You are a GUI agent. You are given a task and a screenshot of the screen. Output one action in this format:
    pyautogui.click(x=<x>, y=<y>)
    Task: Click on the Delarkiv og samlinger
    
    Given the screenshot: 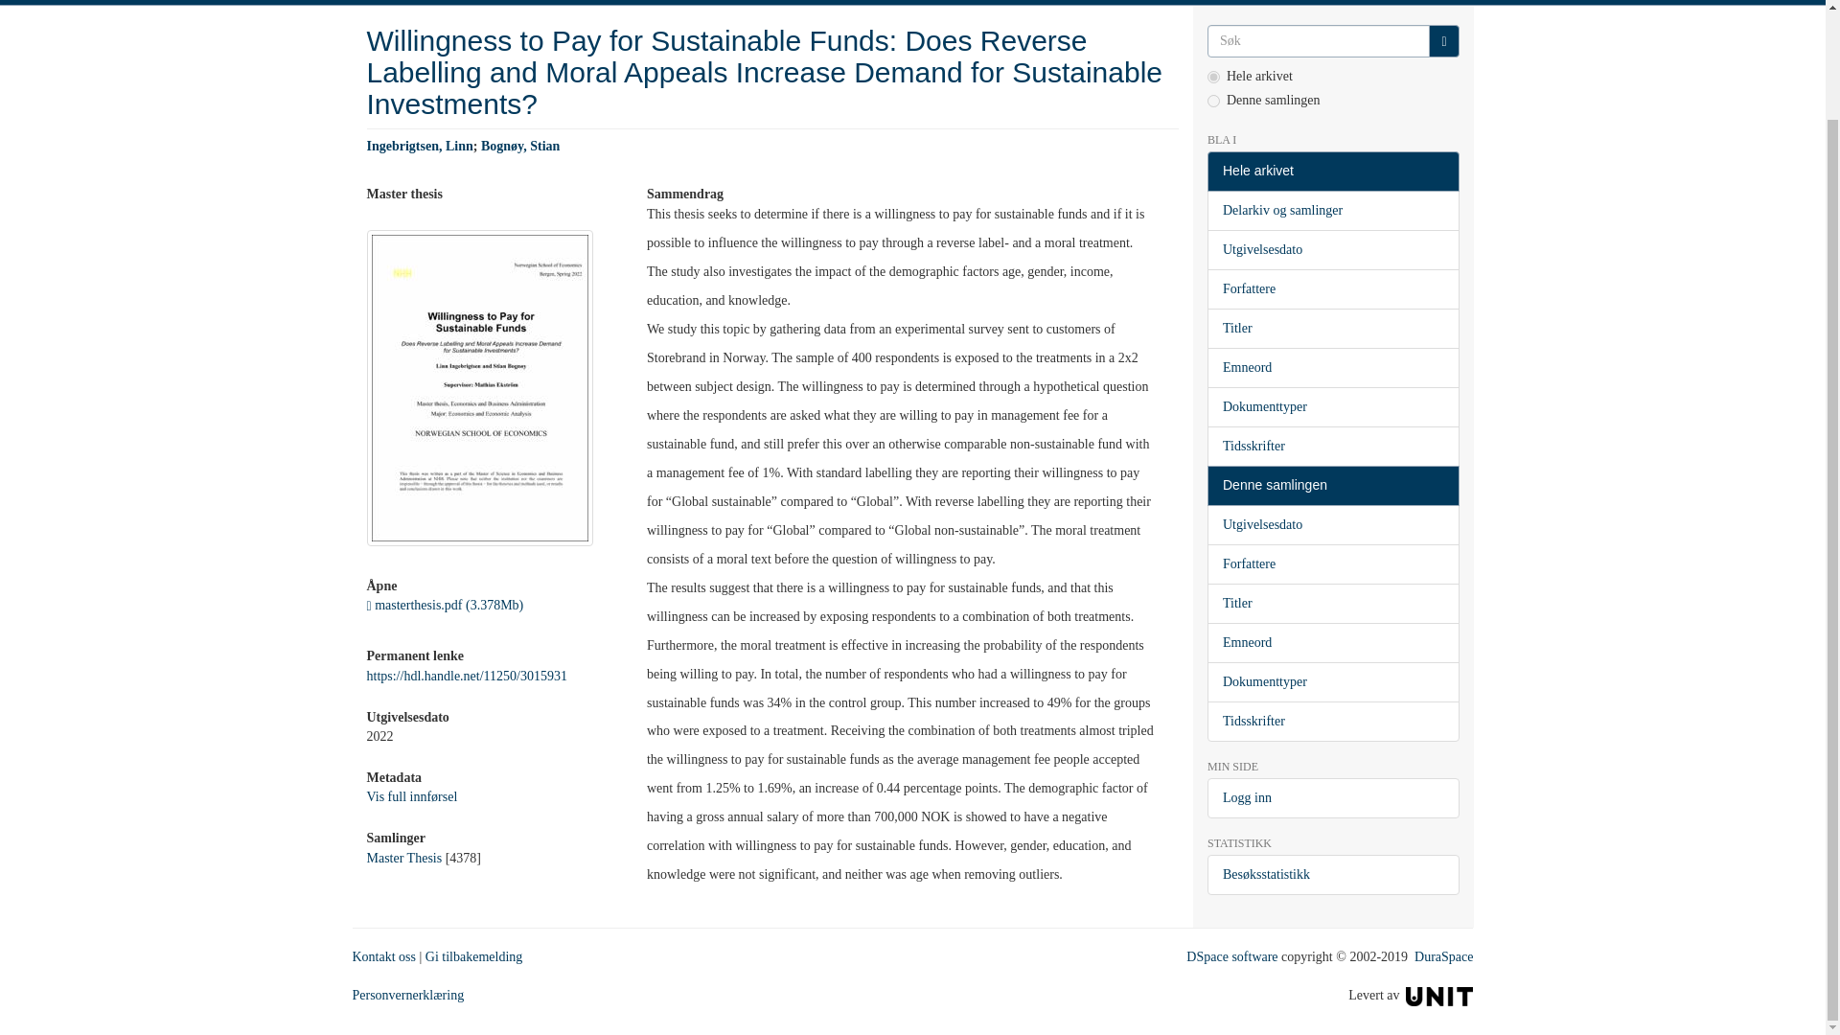 What is the action you would take?
    pyautogui.click(x=1332, y=210)
    